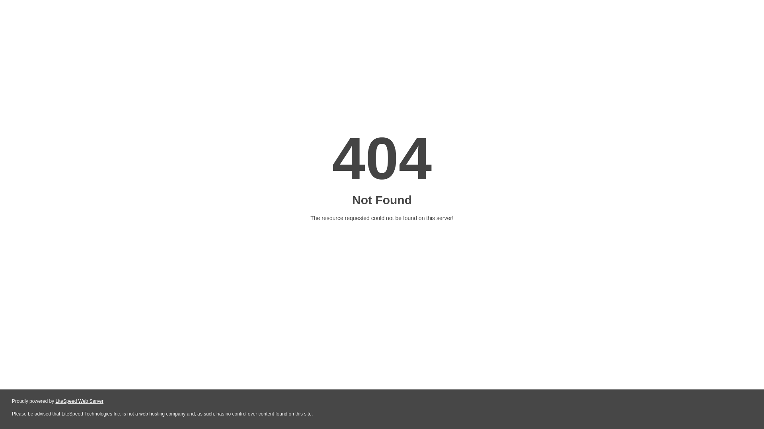 The width and height of the screenshot is (764, 429). I want to click on LiteSpeed Web Server, so click(80, 401).